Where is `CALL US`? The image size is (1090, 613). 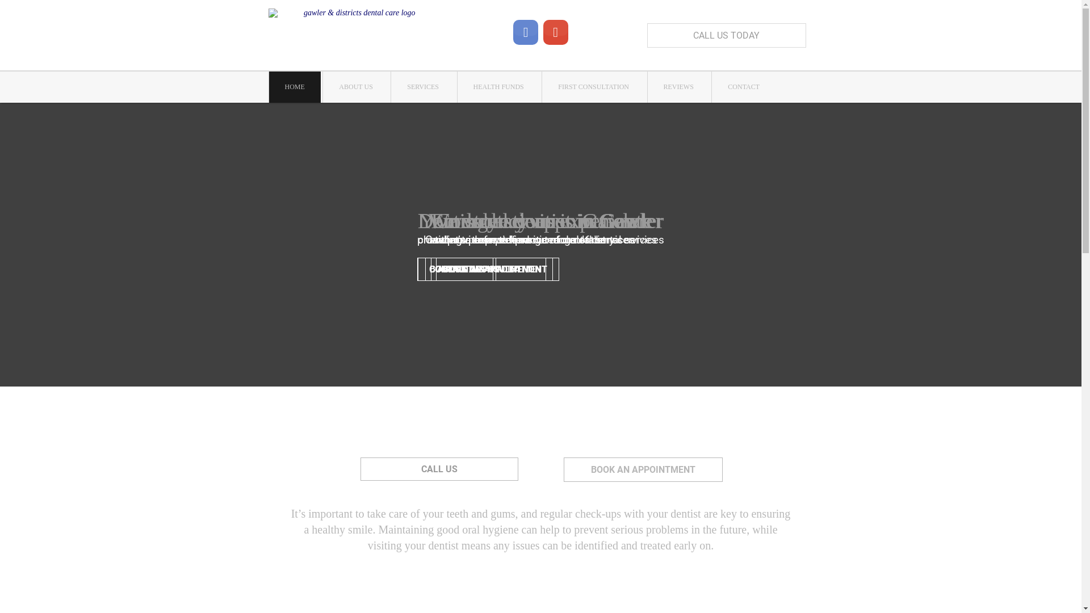
CALL US is located at coordinates (439, 469).